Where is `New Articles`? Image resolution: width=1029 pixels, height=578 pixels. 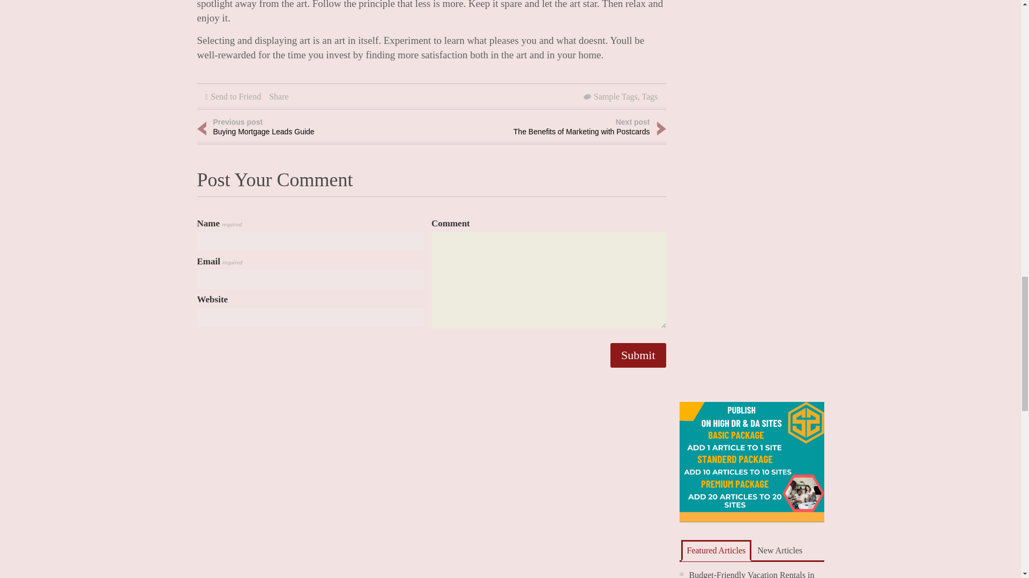
New Articles is located at coordinates (638, 355).